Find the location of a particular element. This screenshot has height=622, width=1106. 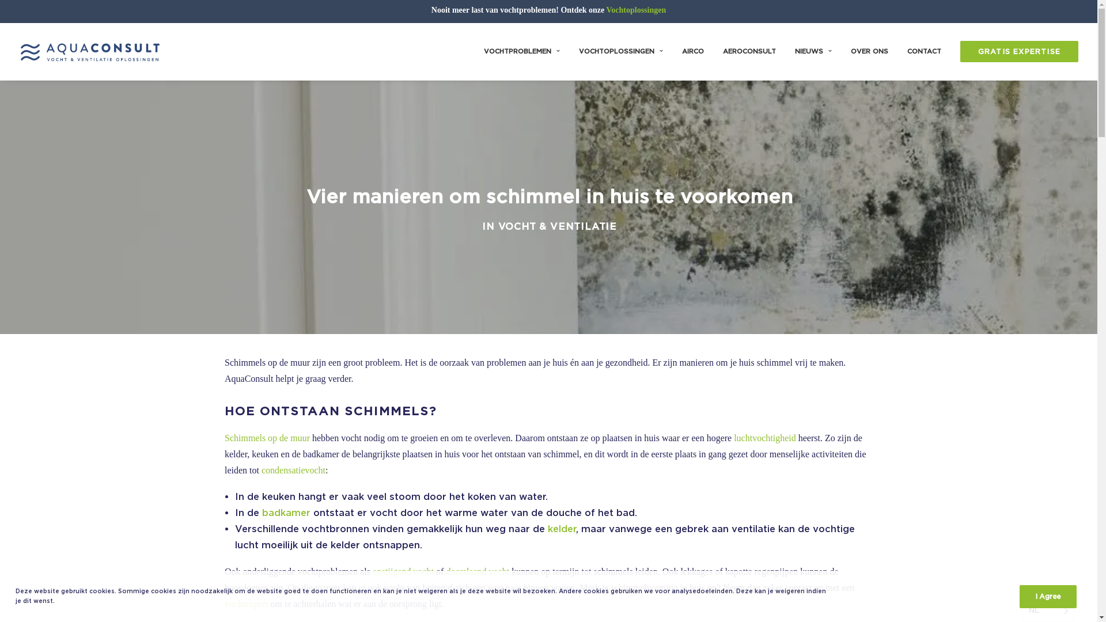

VOCHT & VENTILATIE is located at coordinates (557, 227).